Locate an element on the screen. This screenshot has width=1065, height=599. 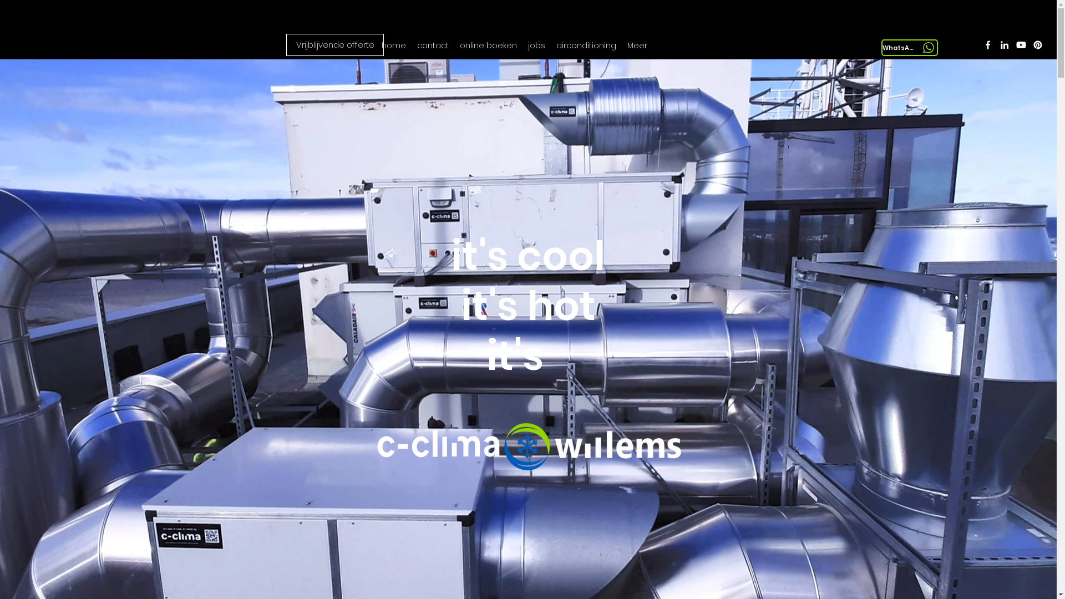
Schermafbeelding 2022-12-28 094736_edite is located at coordinates (525, 447).